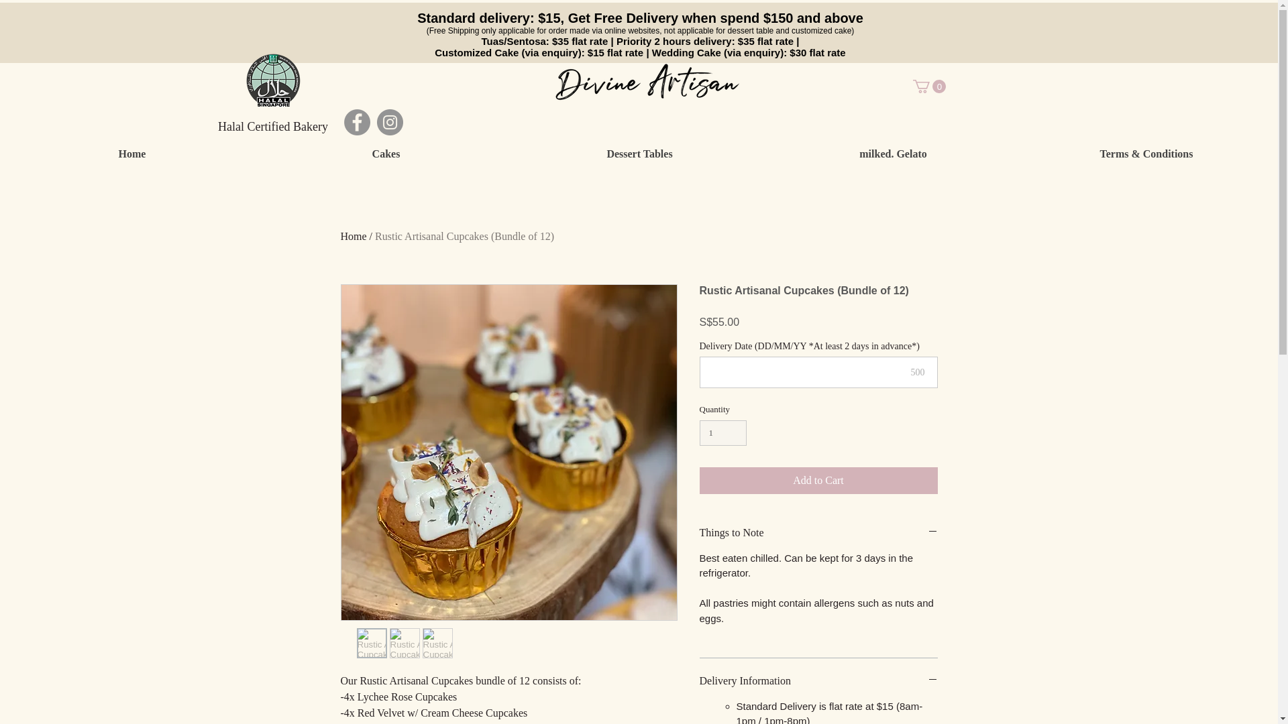 The image size is (1288, 724). Describe the element at coordinates (818, 480) in the screenshot. I see `Add to Cart` at that location.